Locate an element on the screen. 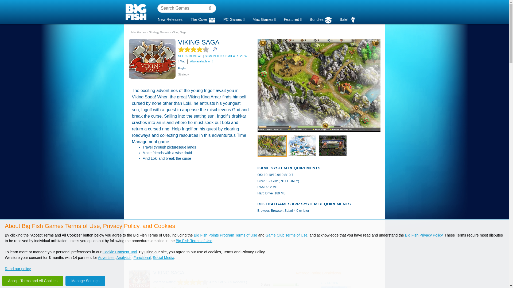  Viking Saga is located at coordinates (139, 279).